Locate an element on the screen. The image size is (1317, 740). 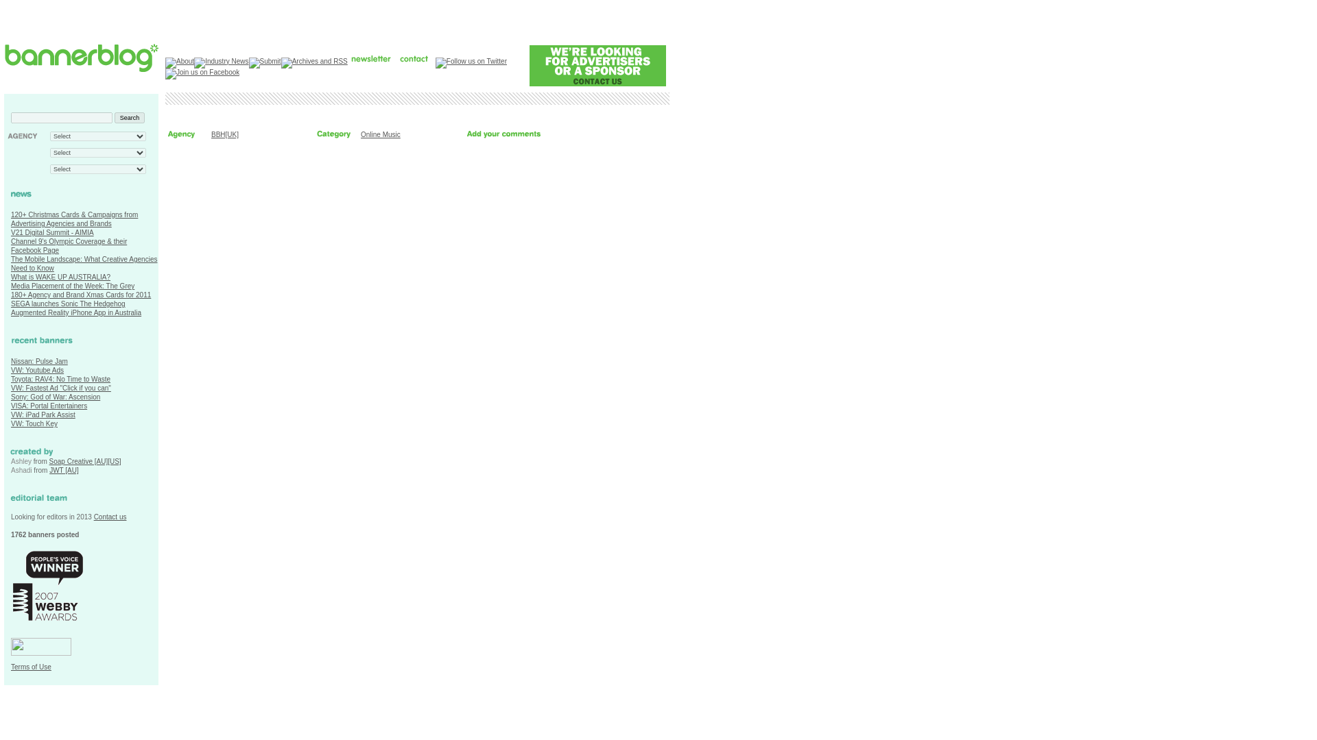
VISA: Portal Entertainers is located at coordinates (48, 406).